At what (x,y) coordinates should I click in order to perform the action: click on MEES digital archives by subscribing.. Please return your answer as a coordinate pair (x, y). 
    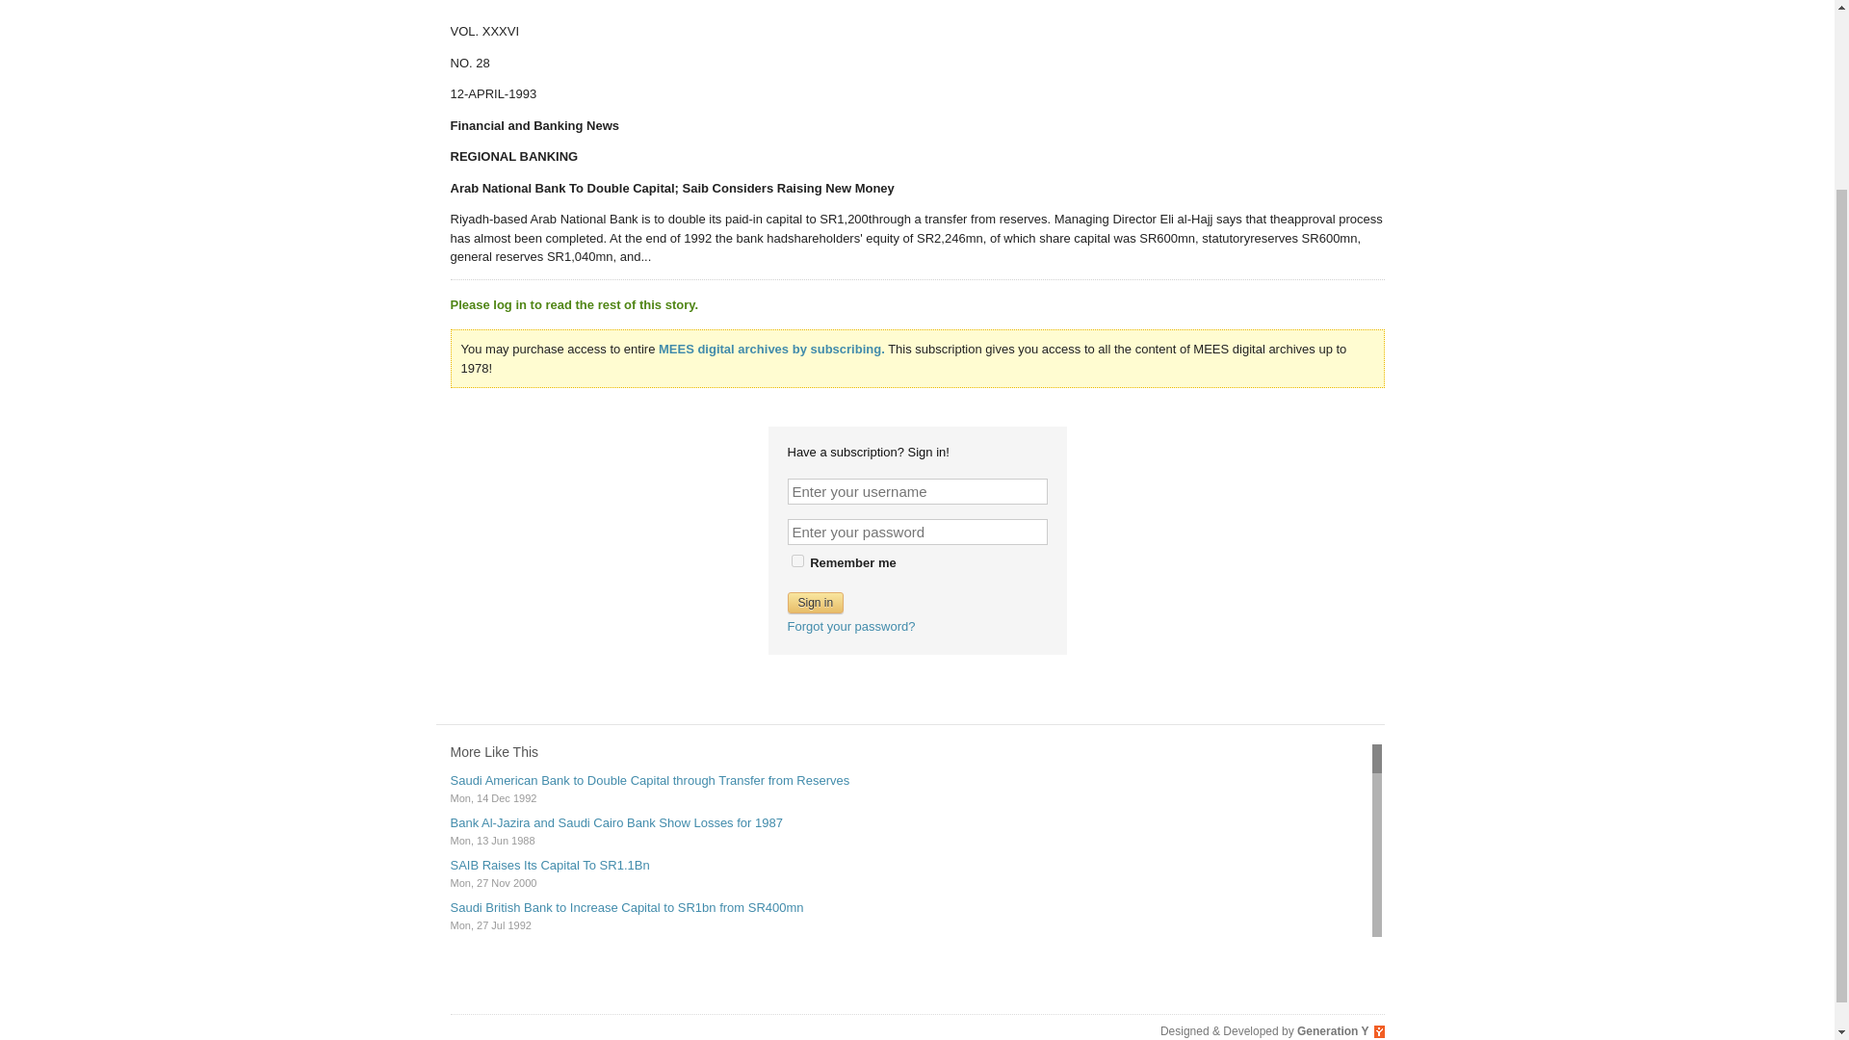
    Looking at the image, I should click on (771, 349).